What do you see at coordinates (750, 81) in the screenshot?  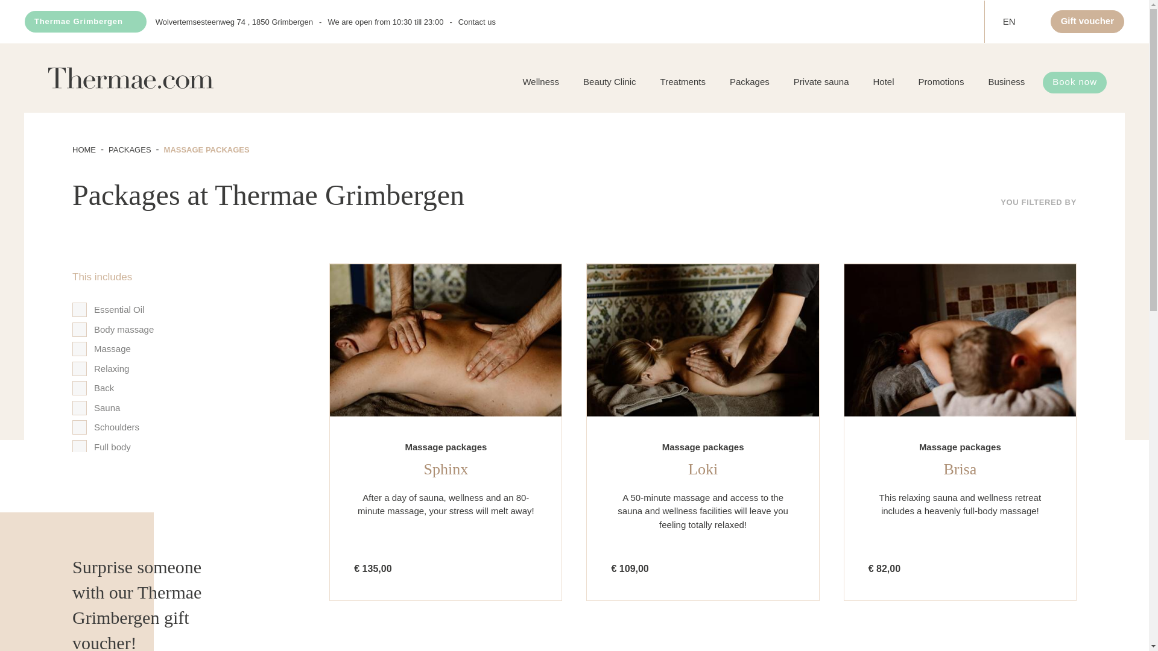 I see `Packages` at bounding box center [750, 81].